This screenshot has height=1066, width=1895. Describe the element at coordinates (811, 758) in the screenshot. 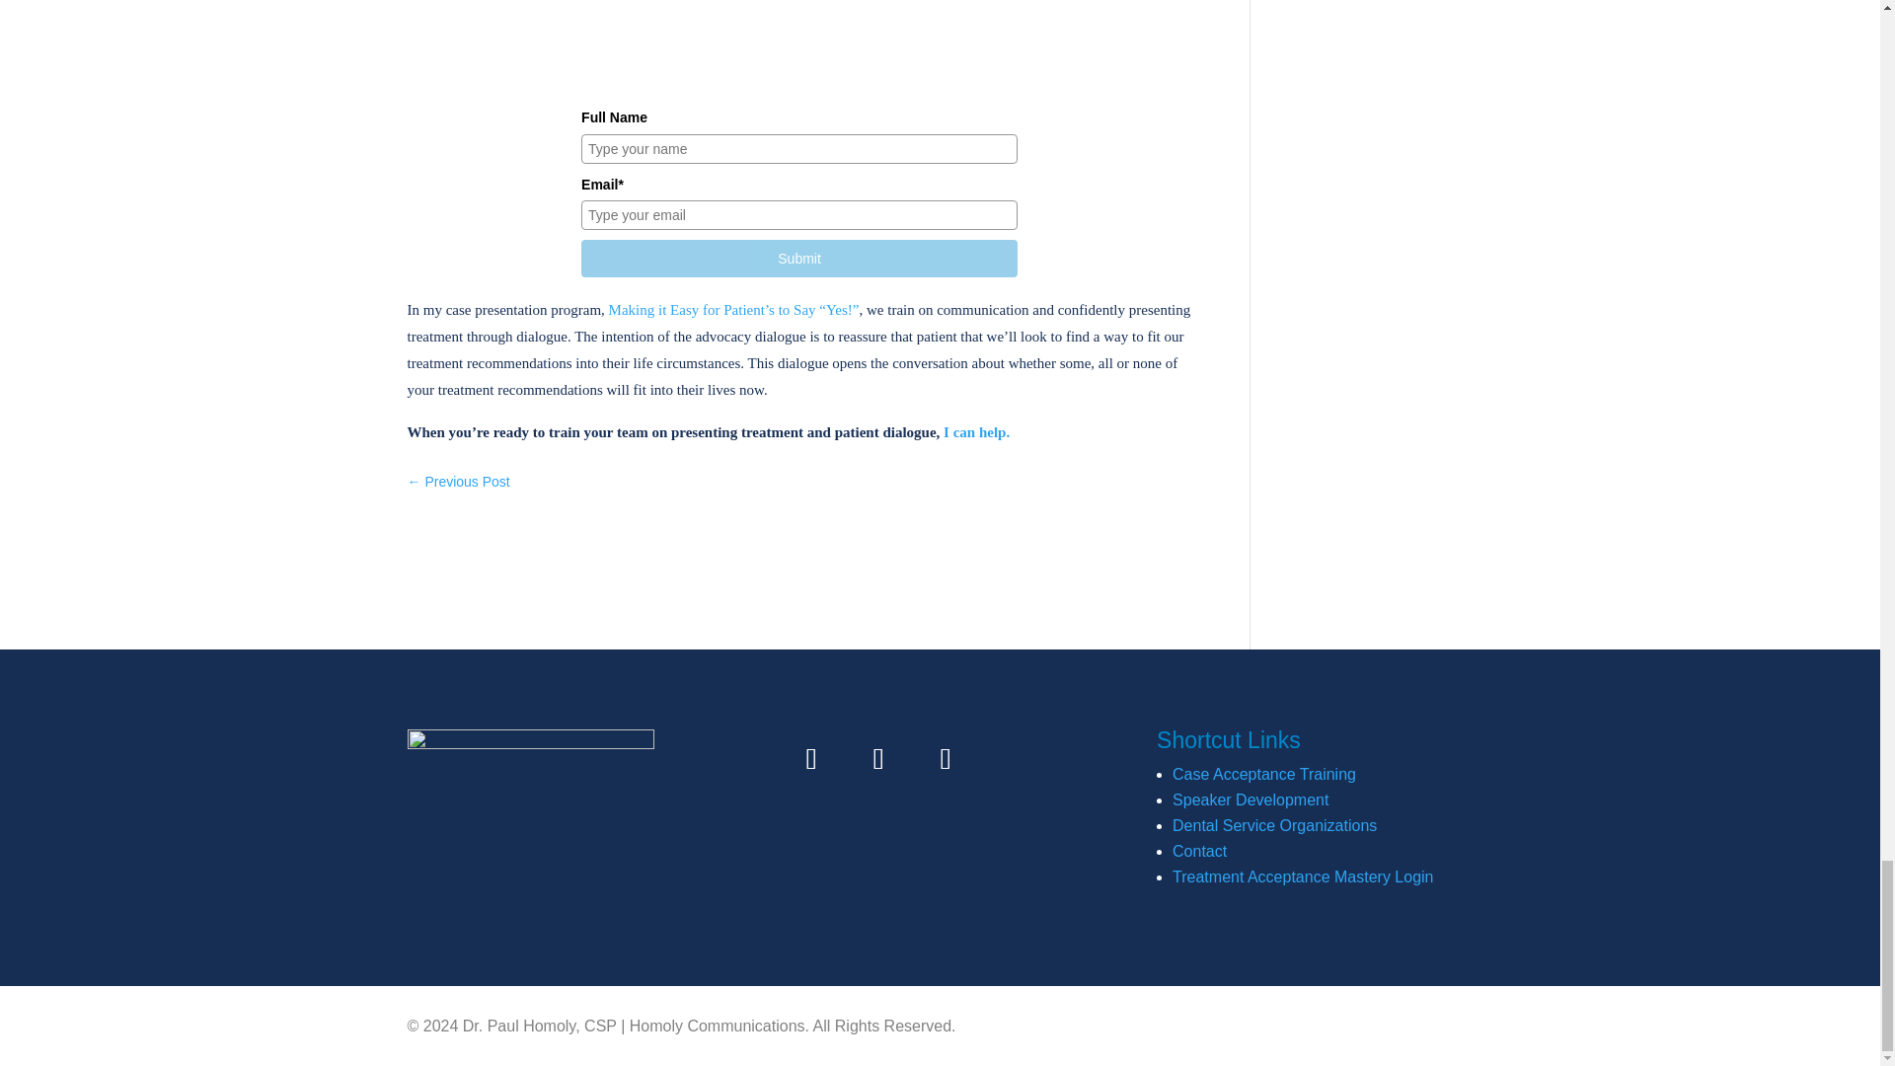

I see `Follow on Facebook` at that location.